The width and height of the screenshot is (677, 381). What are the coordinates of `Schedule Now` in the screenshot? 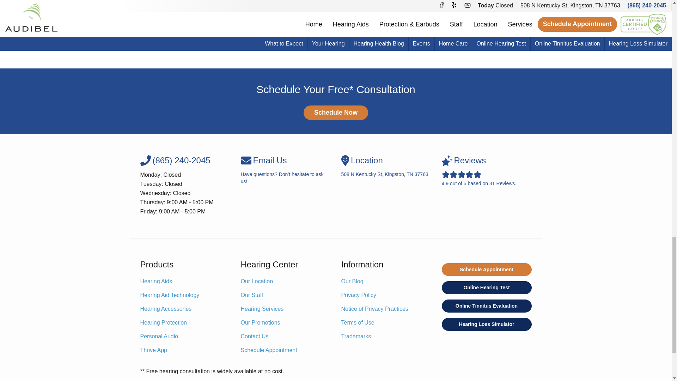 It's located at (336, 113).